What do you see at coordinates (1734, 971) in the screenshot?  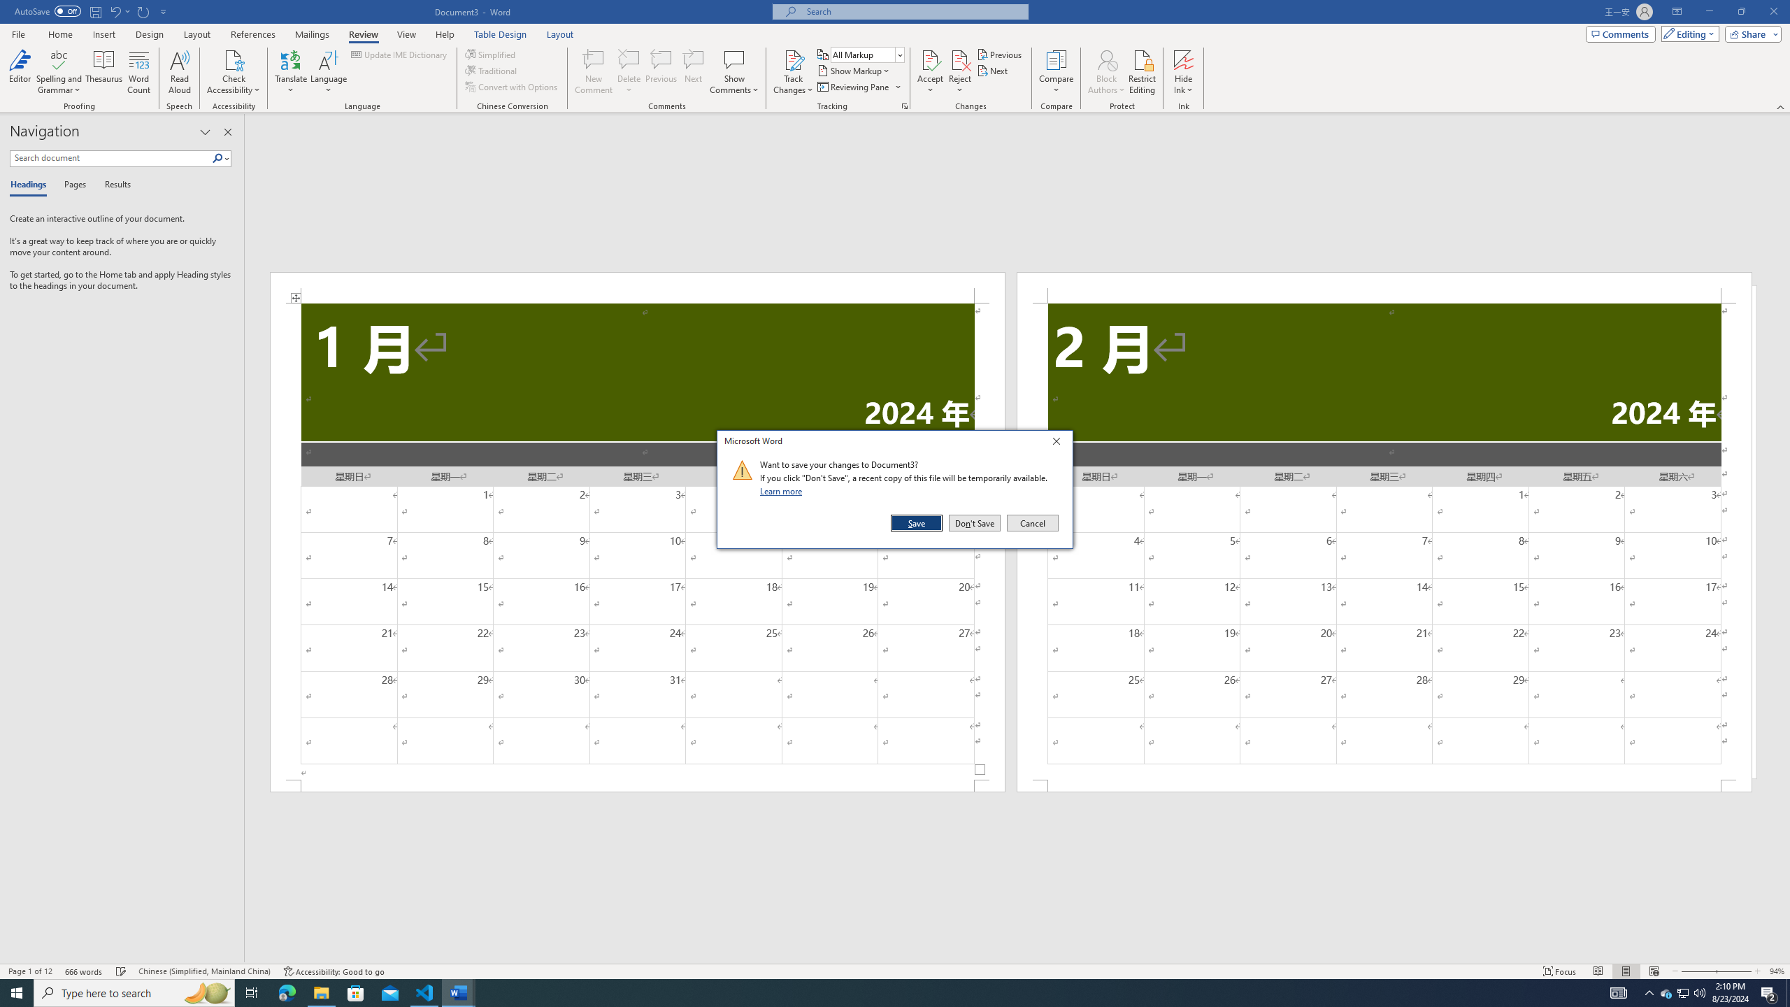 I see `Zoom In` at bounding box center [1734, 971].